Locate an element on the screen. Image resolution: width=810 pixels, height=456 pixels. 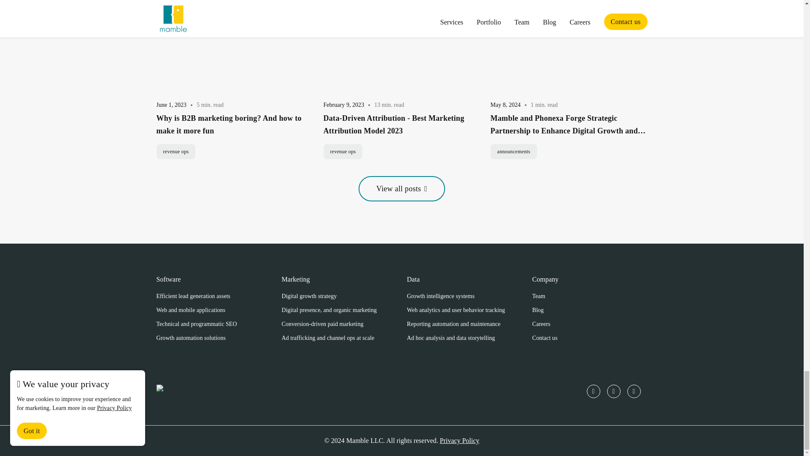
revenue ops is located at coordinates (175, 151).